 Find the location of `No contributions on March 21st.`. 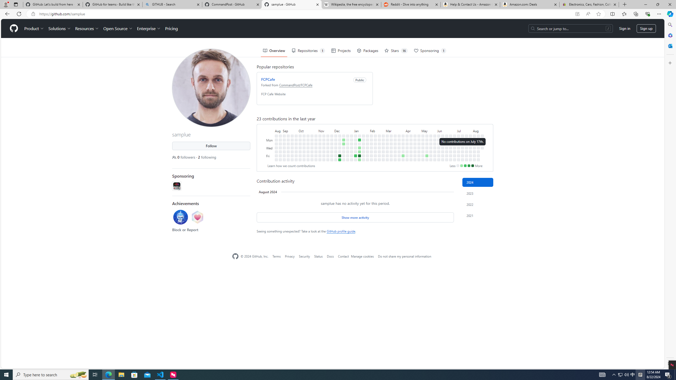

No contributions on March 21st. is located at coordinates (395, 151).